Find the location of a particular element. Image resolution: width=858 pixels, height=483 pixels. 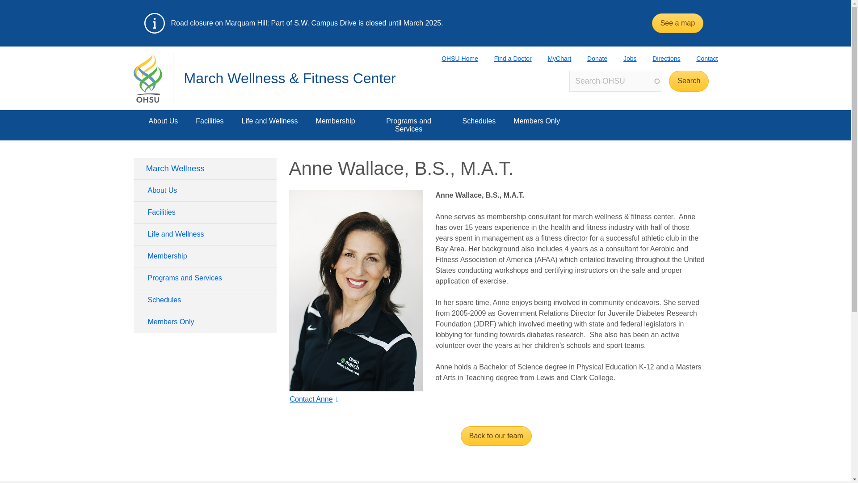

OHSU Homepage is located at coordinates (451, 58).